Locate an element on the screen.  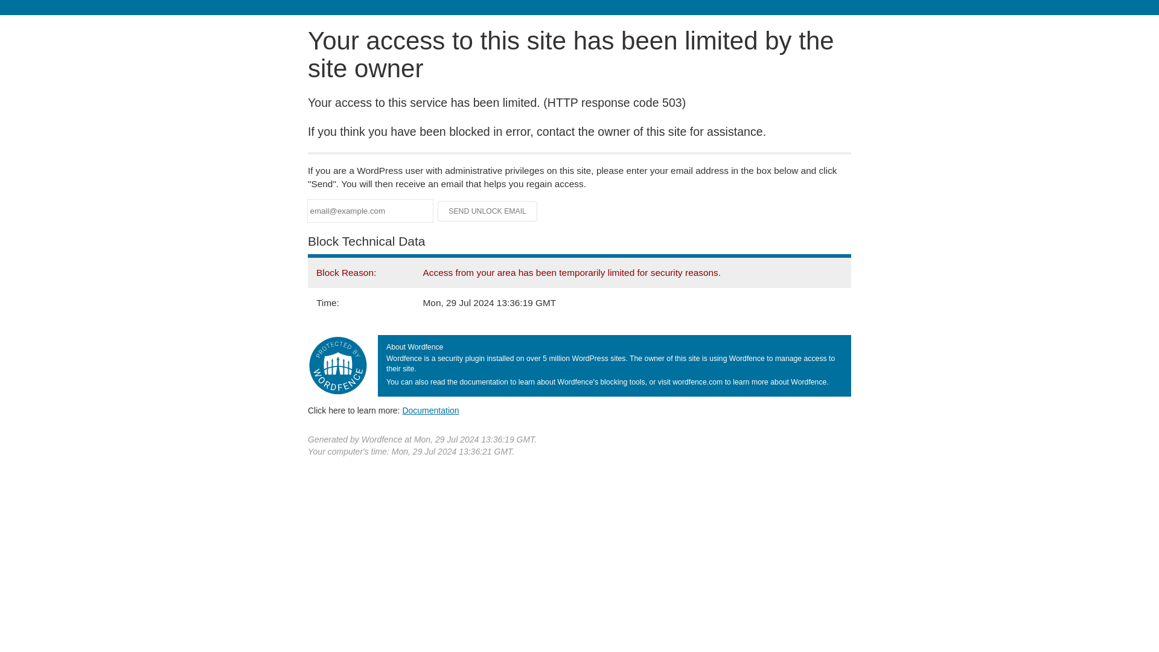
Send Unlock Email is located at coordinates (488, 211).